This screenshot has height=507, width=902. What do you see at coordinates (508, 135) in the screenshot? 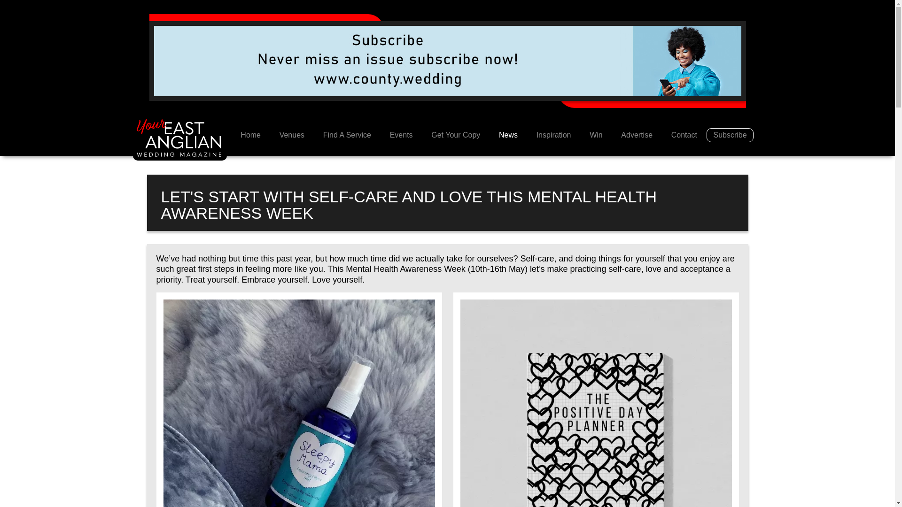
I see `News` at bounding box center [508, 135].